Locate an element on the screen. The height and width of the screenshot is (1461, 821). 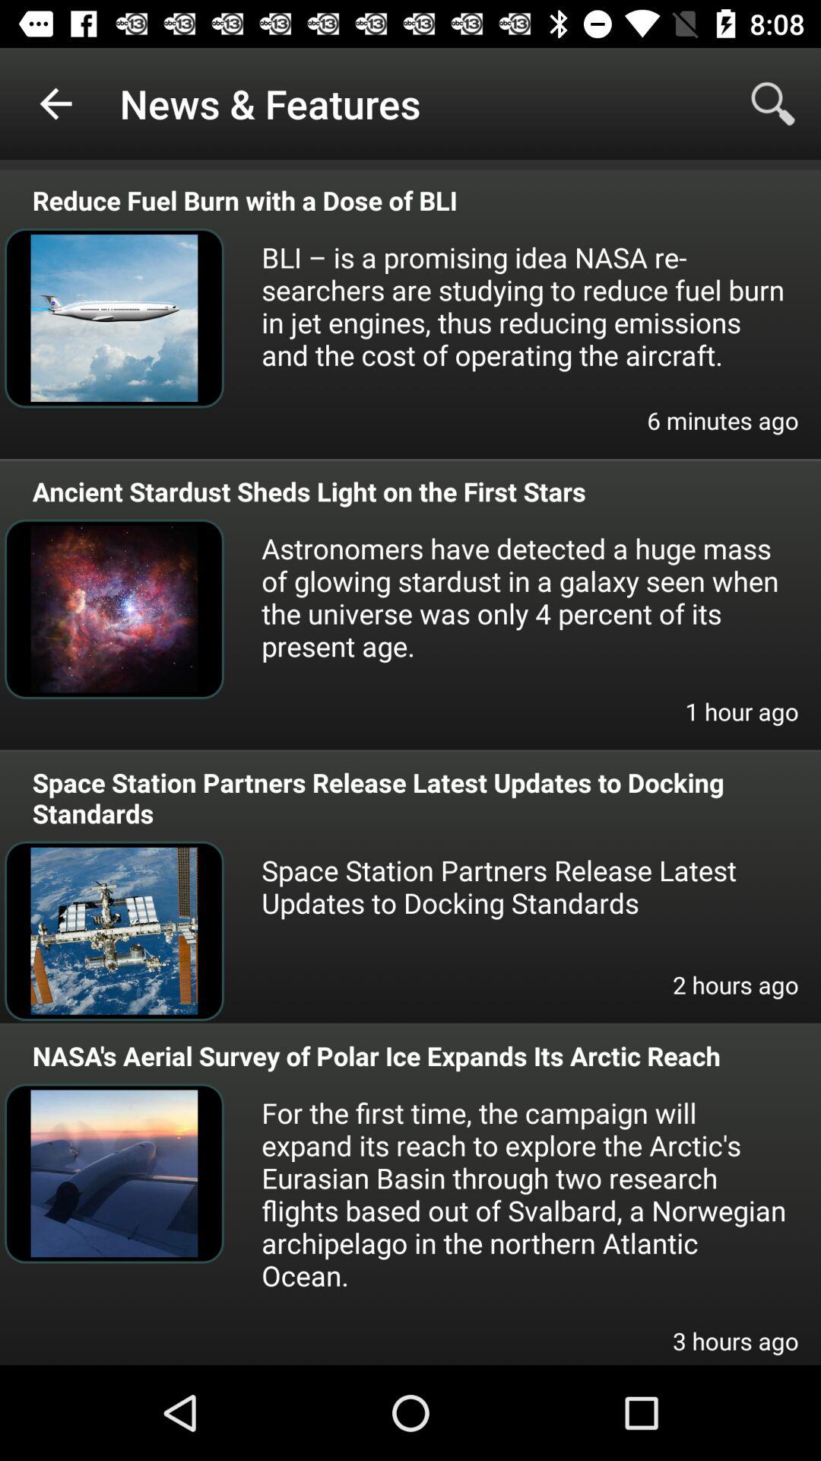
select the item below astronomers have detected item is located at coordinates (742, 721).